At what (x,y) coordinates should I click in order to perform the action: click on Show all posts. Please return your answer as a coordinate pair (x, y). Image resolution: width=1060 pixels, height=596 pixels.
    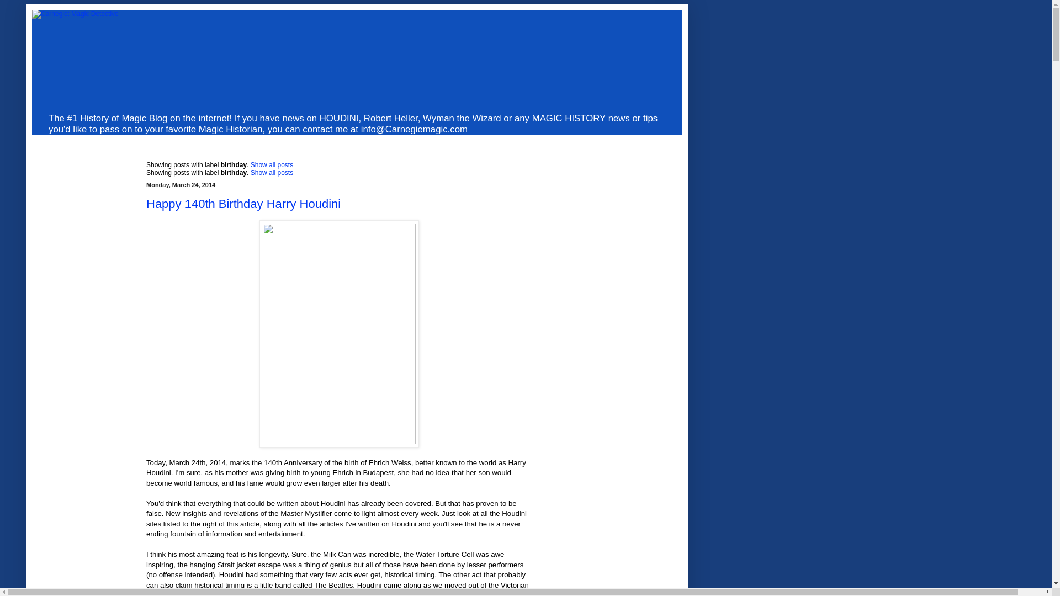
    Looking at the image, I should click on (272, 172).